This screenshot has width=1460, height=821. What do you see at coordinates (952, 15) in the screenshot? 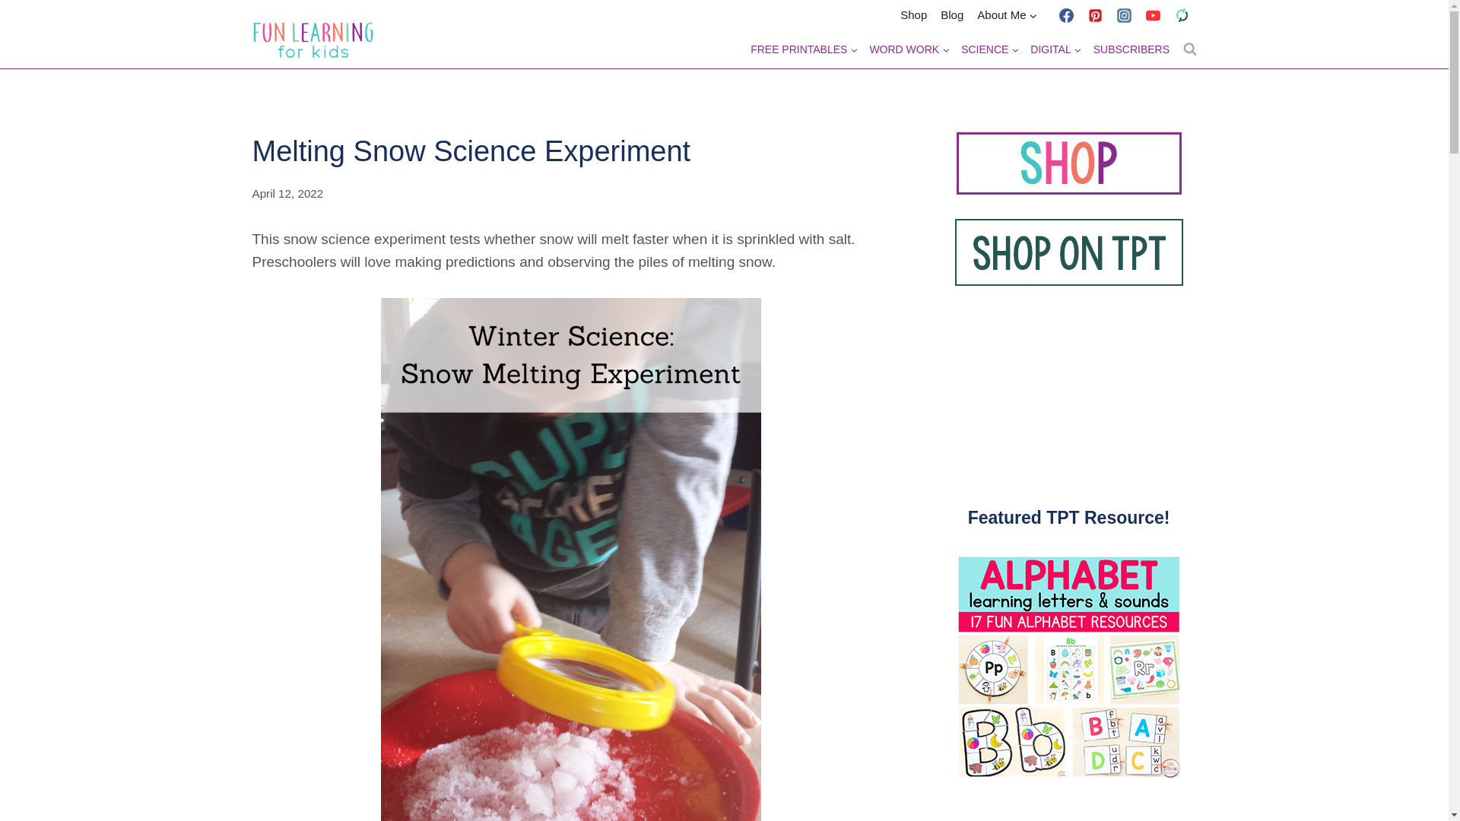
I see `Blog` at bounding box center [952, 15].